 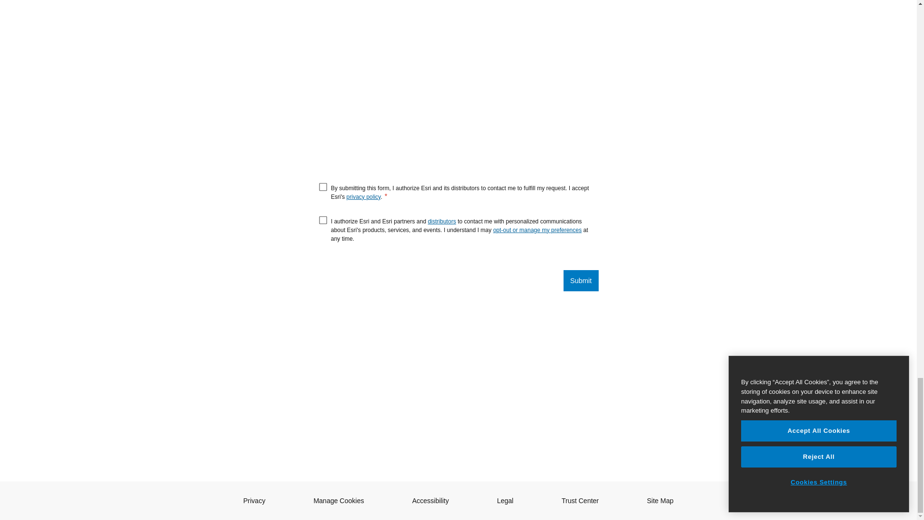 What do you see at coordinates (581, 280) in the screenshot?
I see `Submit` at bounding box center [581, 280].